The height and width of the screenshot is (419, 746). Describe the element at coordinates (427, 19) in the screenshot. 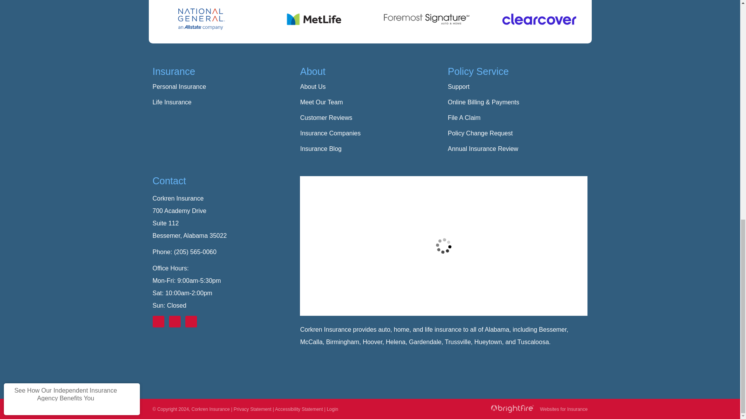

I see `Learn more about Corkren Insurance and Foremost Signature` at that location.